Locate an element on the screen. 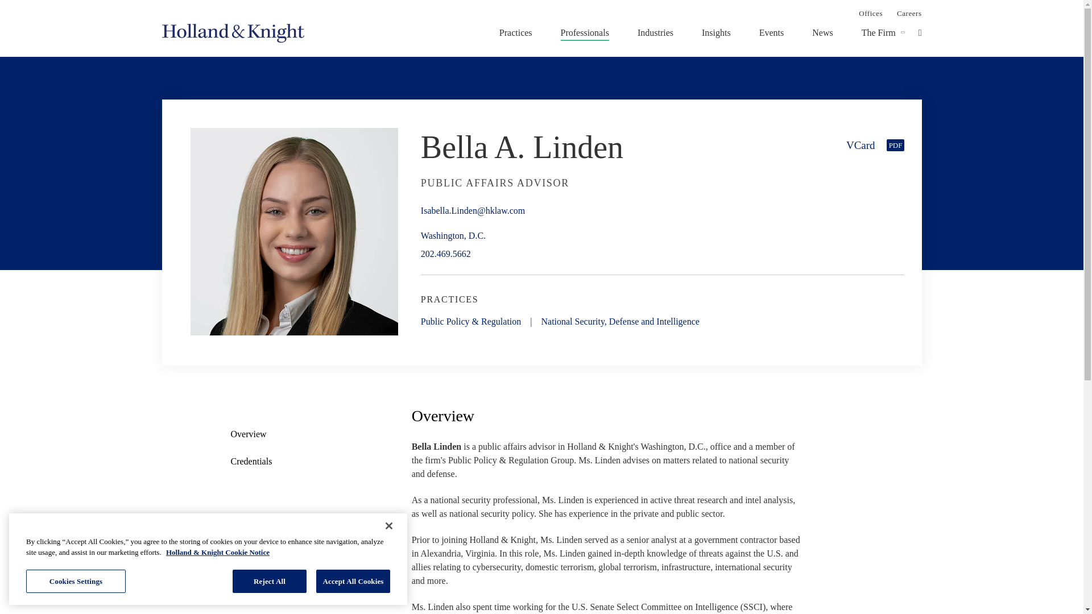  Offices is located at coordinates (870, 13).